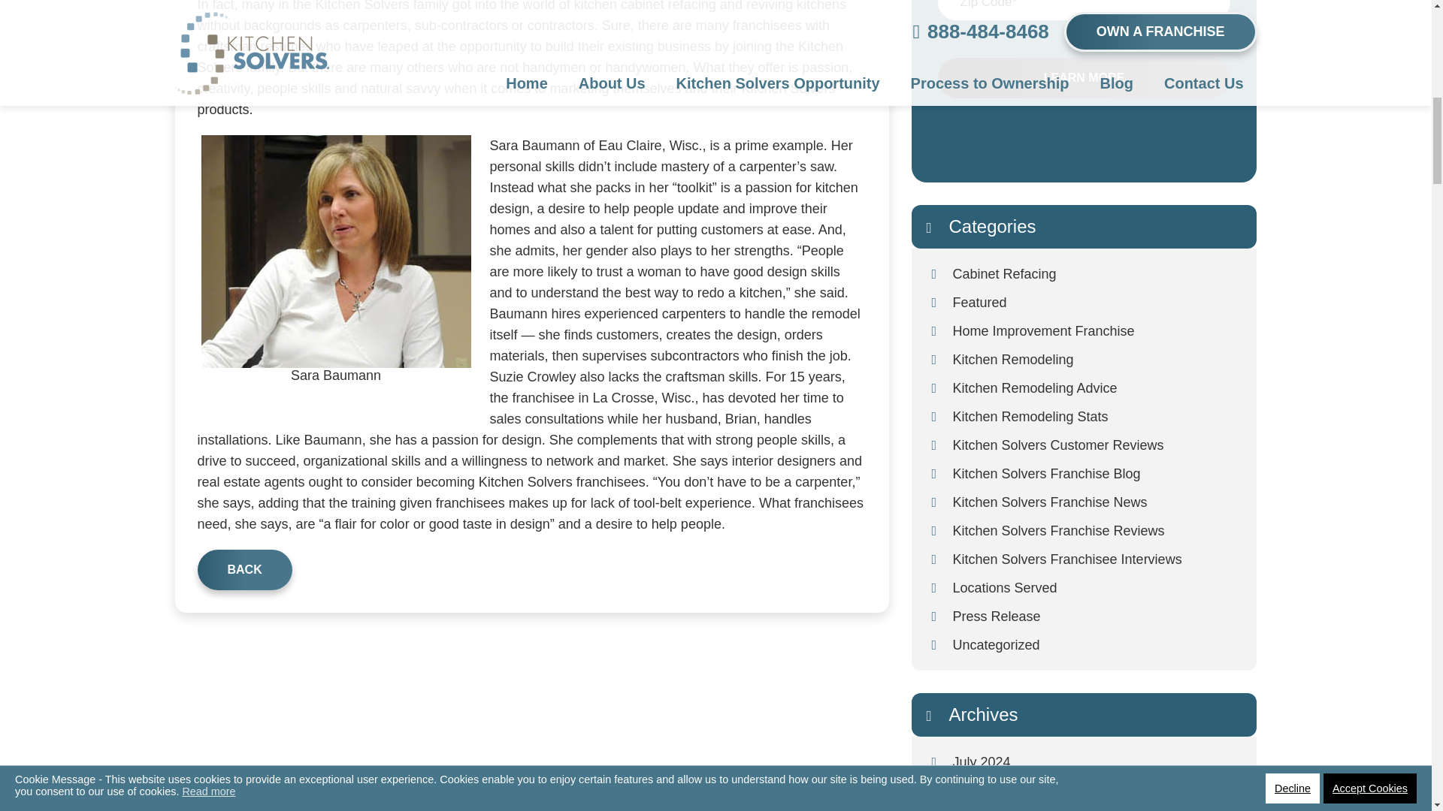 The image size is (1443, 811). What do you see at coordinates (1097, 331) in the screenshot?
I see `Home Improvement Franchise` at bounding box center [1097, 331].